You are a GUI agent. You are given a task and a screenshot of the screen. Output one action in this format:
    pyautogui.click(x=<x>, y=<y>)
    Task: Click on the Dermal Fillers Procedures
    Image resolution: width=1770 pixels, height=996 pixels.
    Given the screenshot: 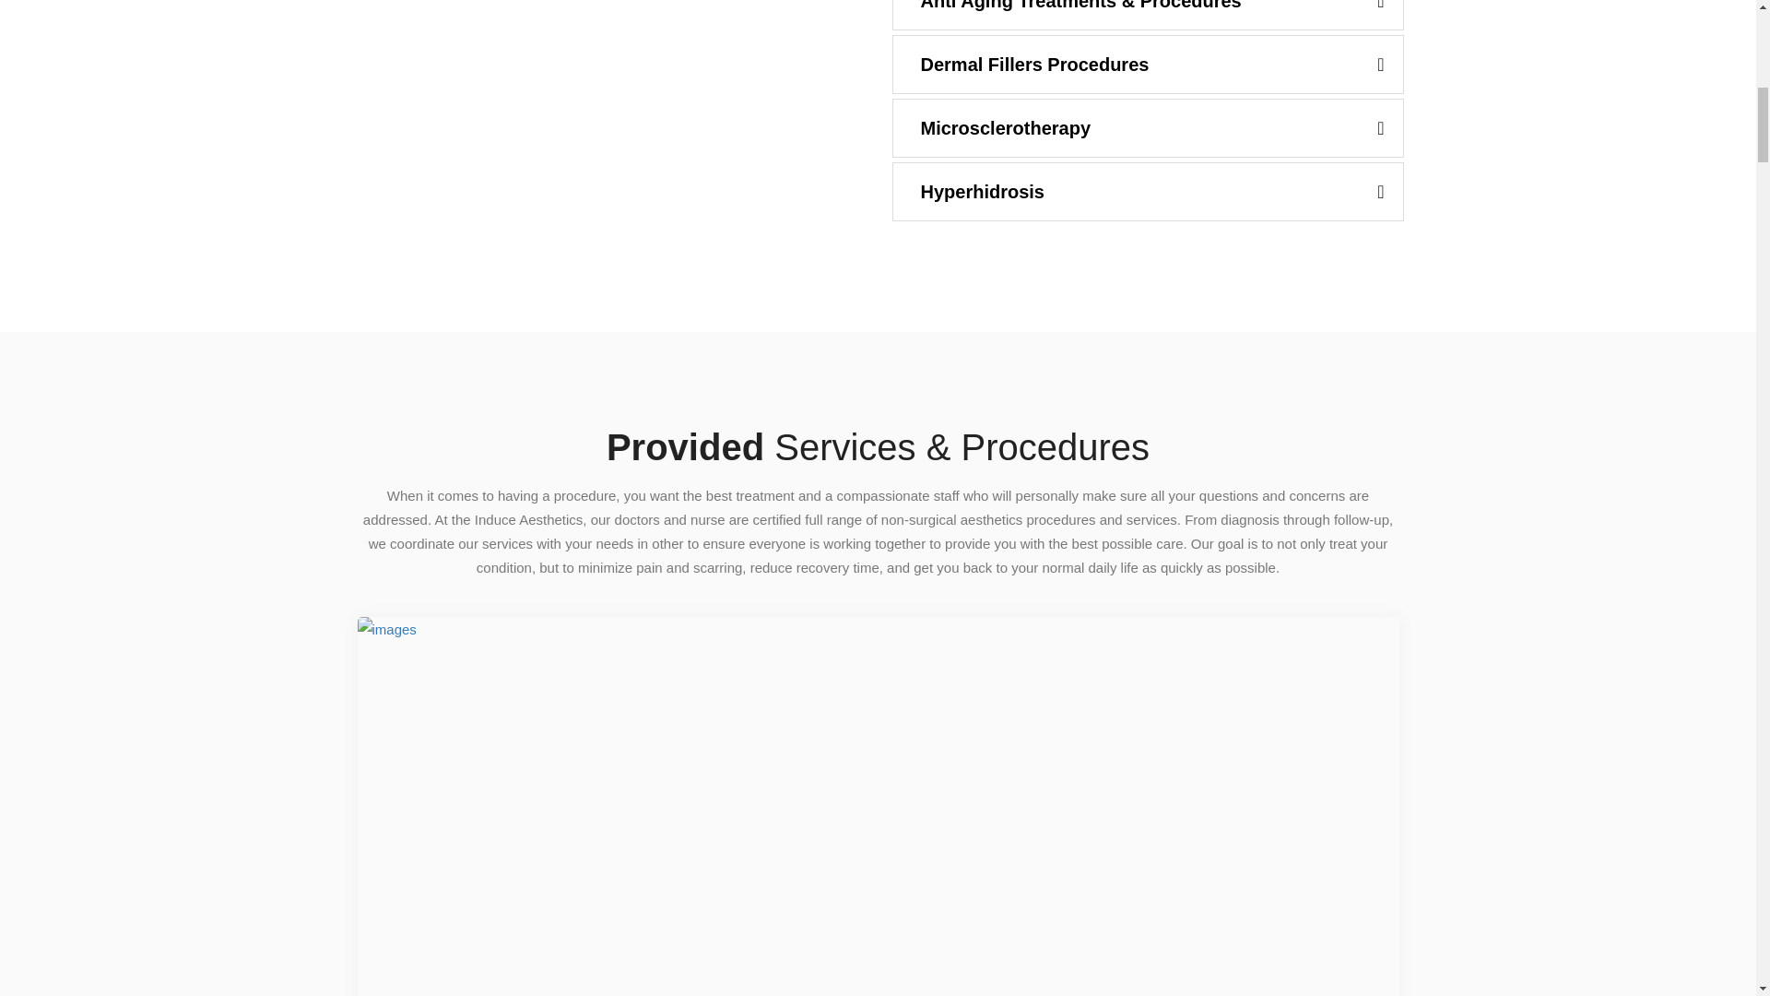 What is the action you would take?
    pyautogui.click(x=1147, y=65)
    